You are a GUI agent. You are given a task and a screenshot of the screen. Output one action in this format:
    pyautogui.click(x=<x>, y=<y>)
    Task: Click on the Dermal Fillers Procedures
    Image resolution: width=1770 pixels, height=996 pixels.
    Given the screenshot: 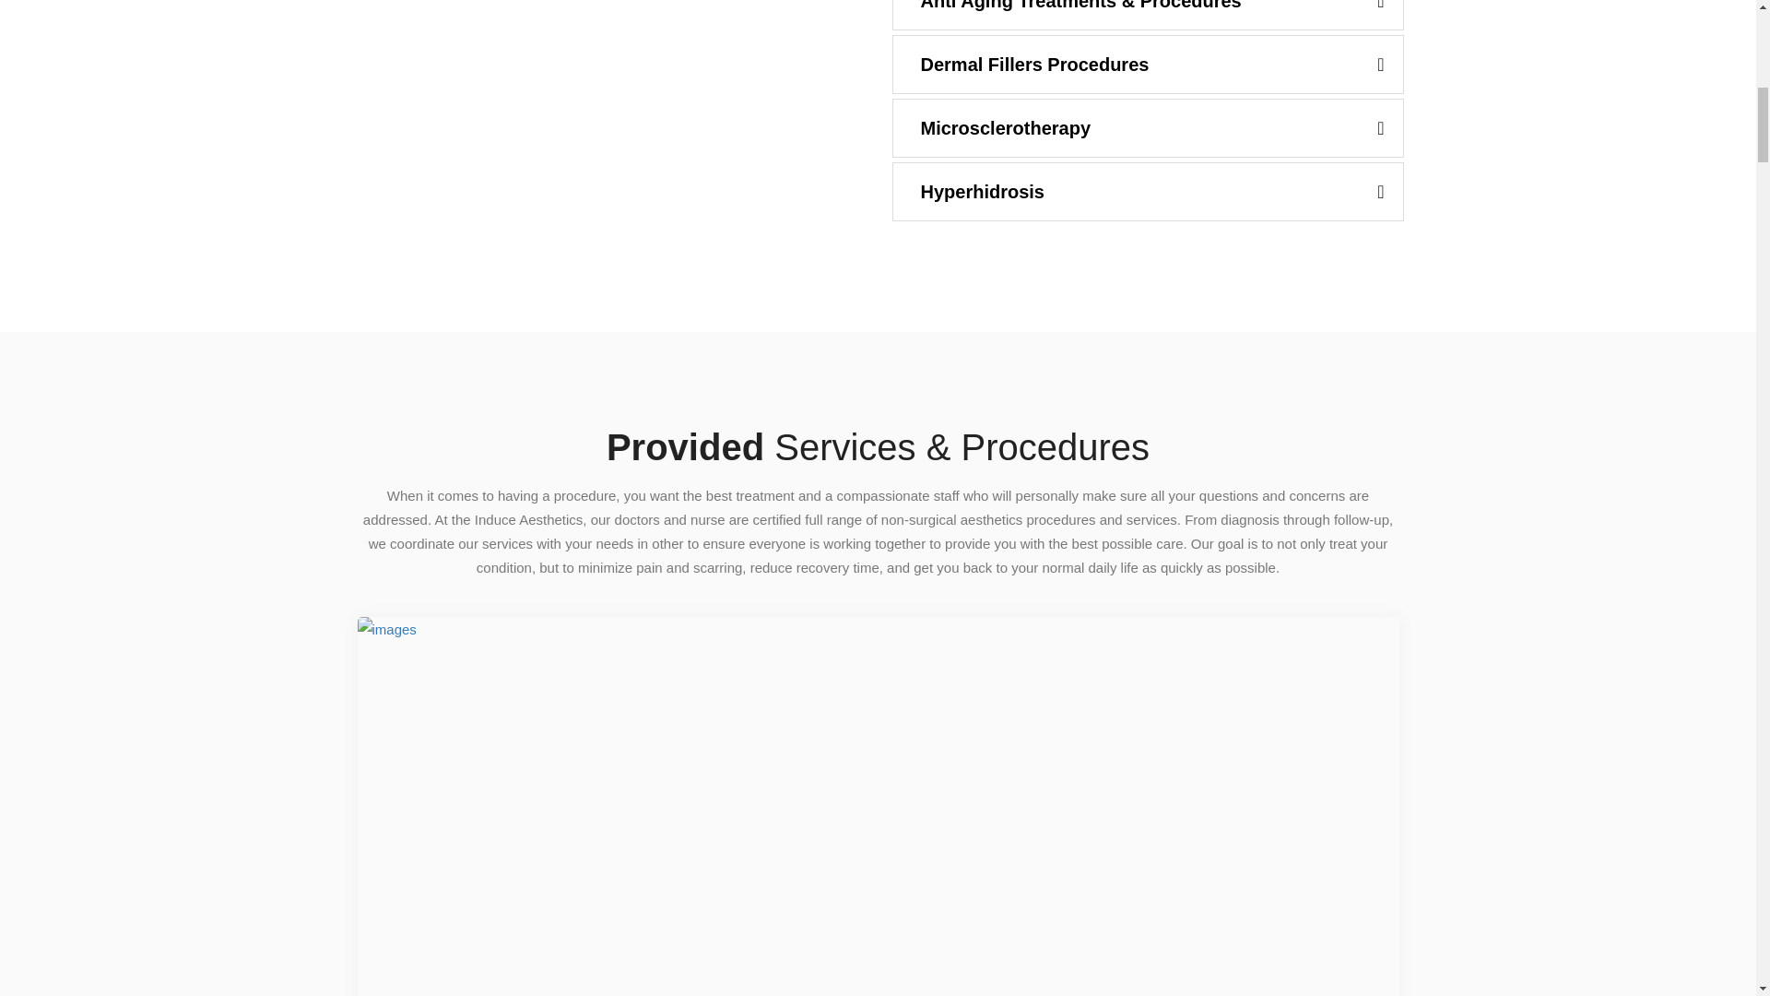 What is the action you would take?
    pyautogui.click(x=1147, y=65)
    